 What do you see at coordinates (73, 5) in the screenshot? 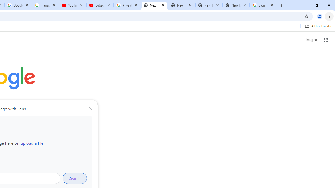
I see `YouTube` at bounding box center [73, 5].